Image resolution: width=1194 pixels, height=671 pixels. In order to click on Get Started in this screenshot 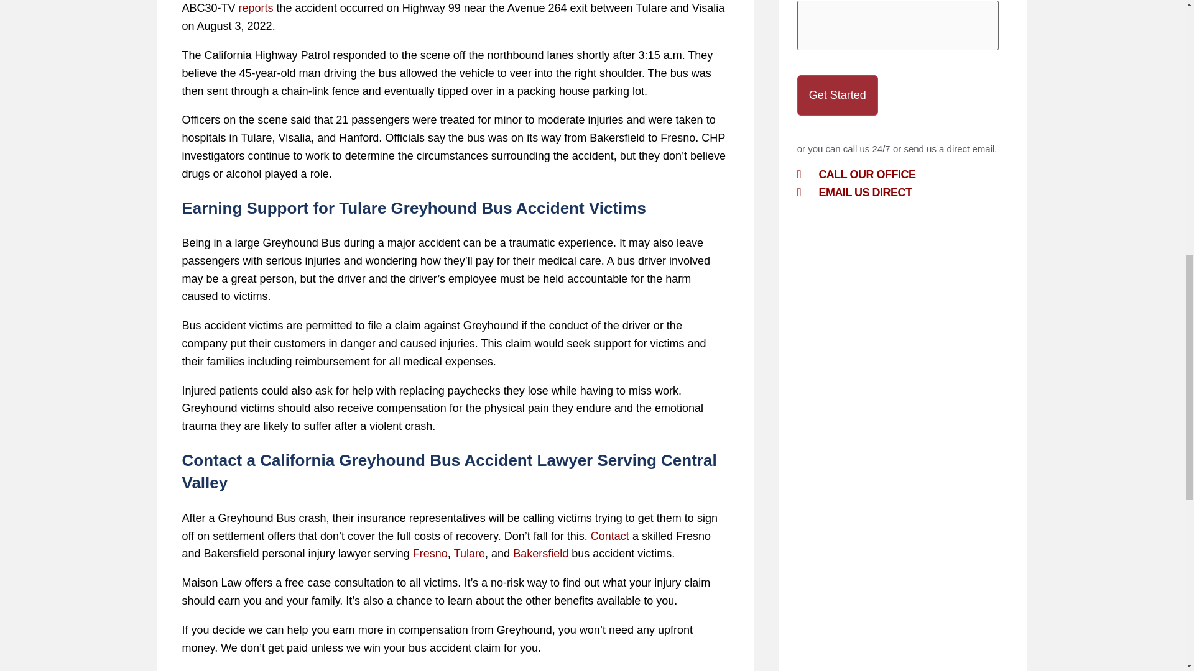, I will do `click(837, 94)`.